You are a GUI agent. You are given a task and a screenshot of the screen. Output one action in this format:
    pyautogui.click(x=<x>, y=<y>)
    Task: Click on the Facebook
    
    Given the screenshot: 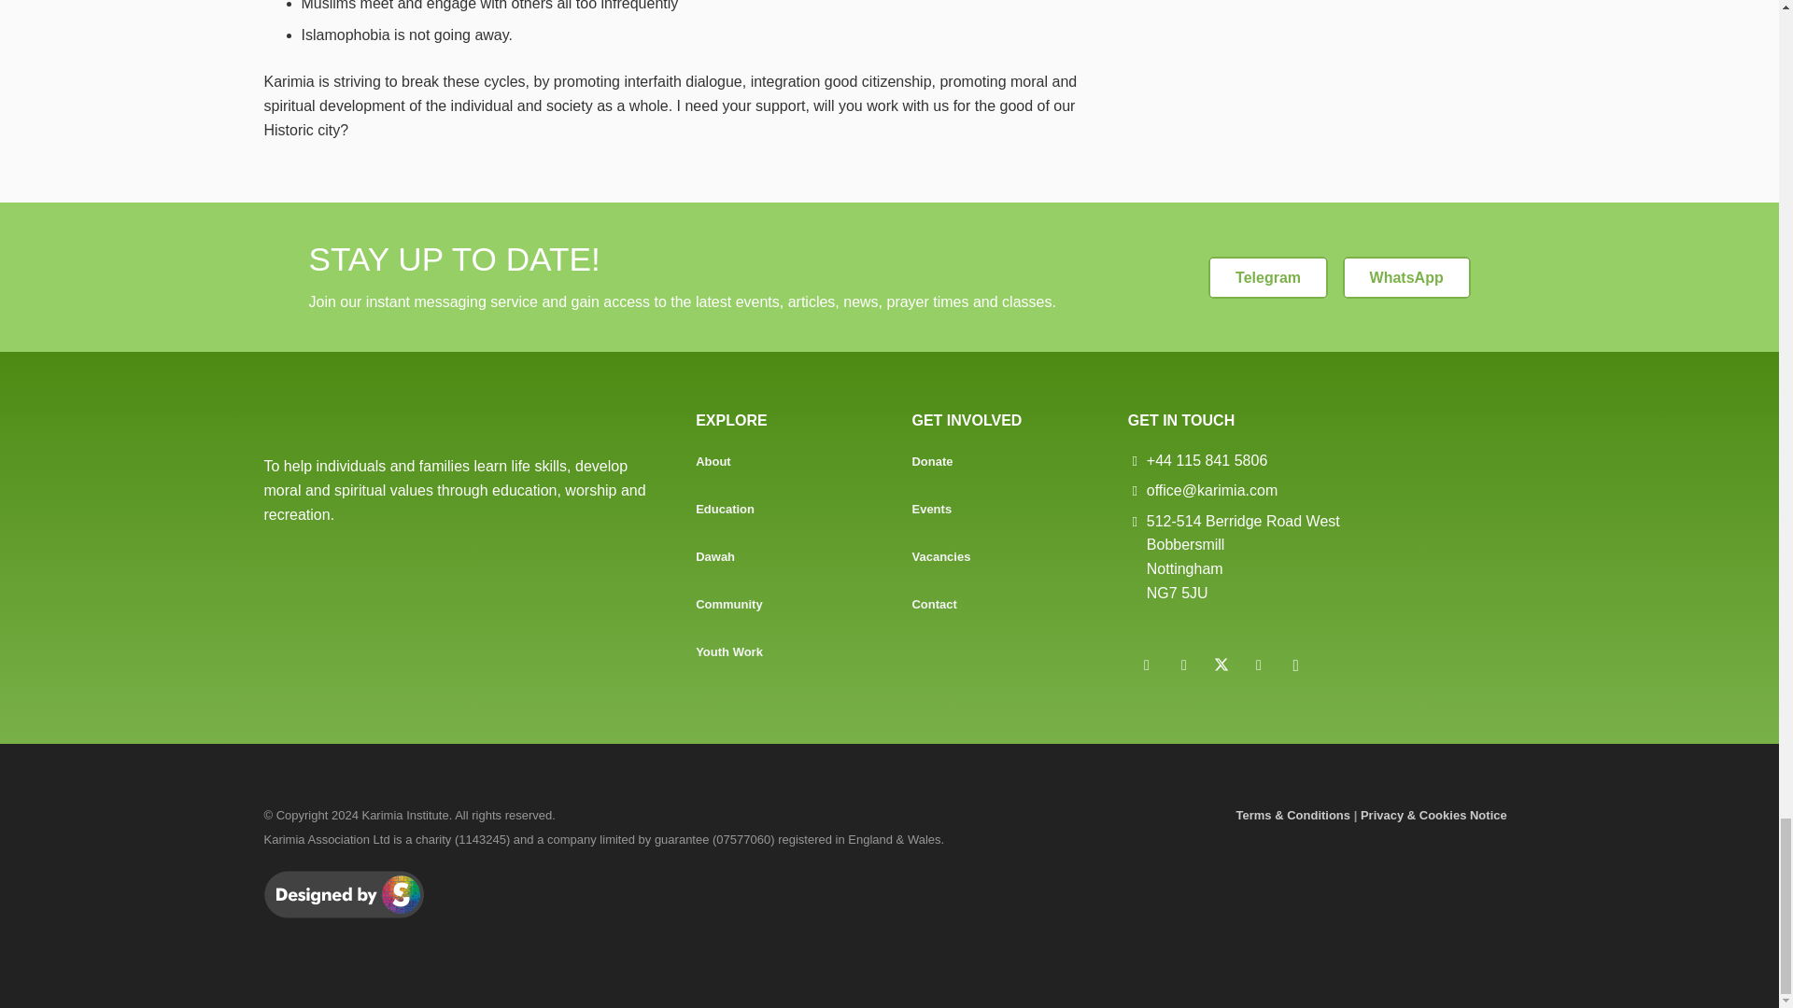 What is the action you would take?
    pyautogui.click(x=1184, y=665)
    